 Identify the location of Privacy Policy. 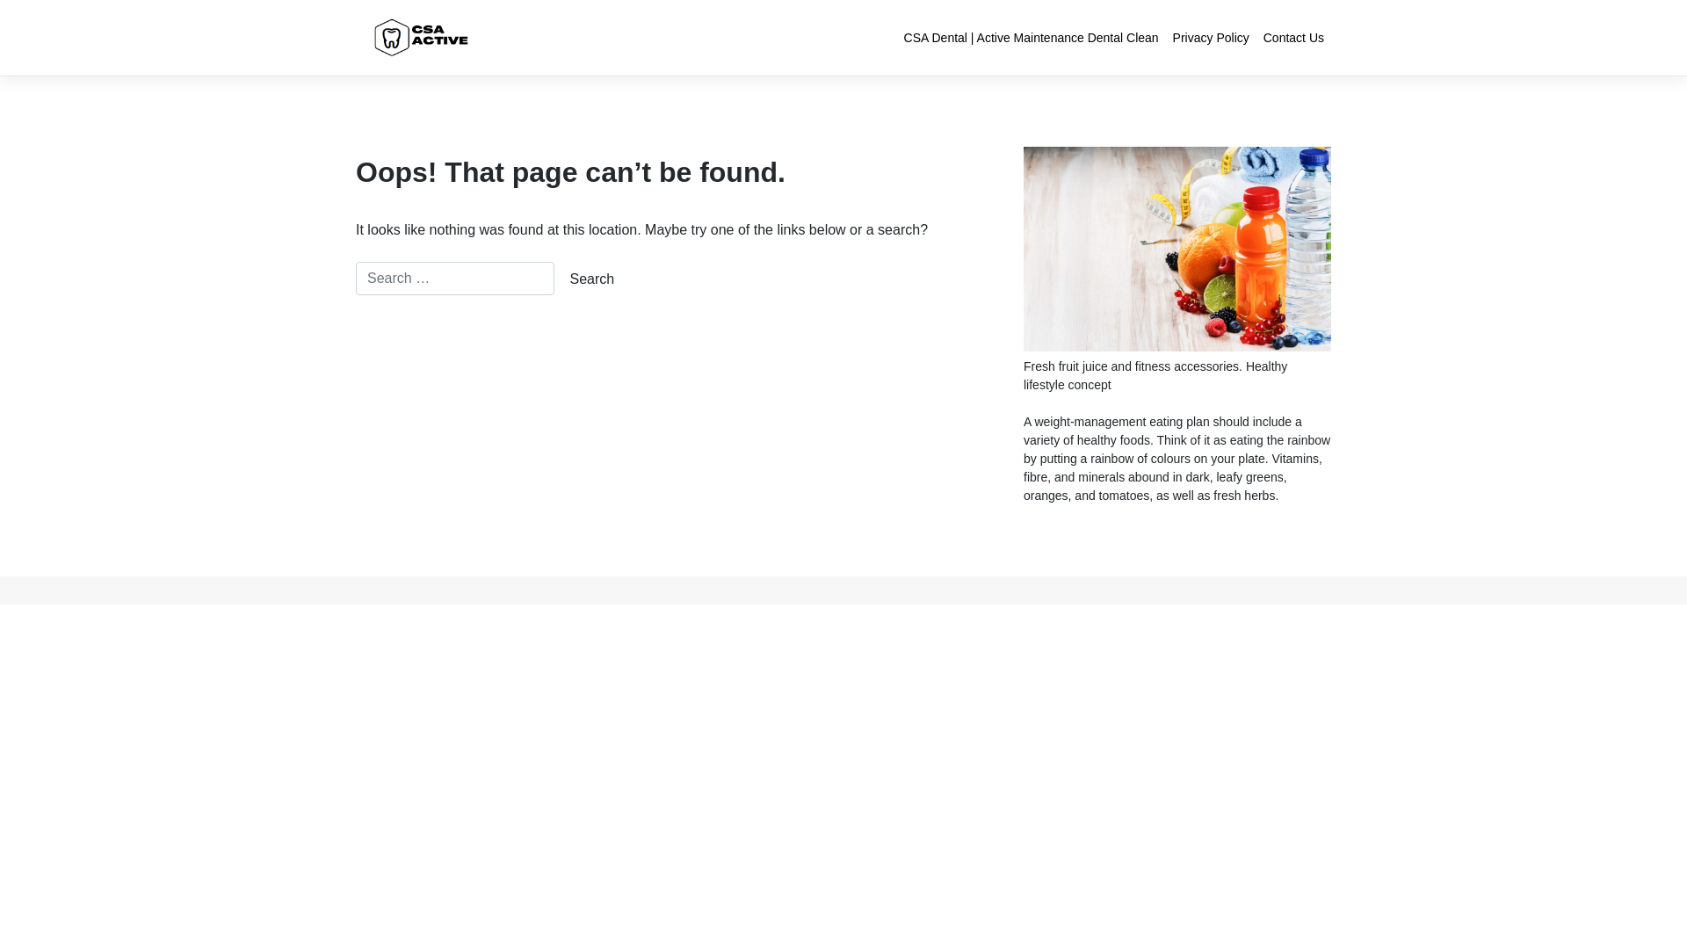
(1211, 39).